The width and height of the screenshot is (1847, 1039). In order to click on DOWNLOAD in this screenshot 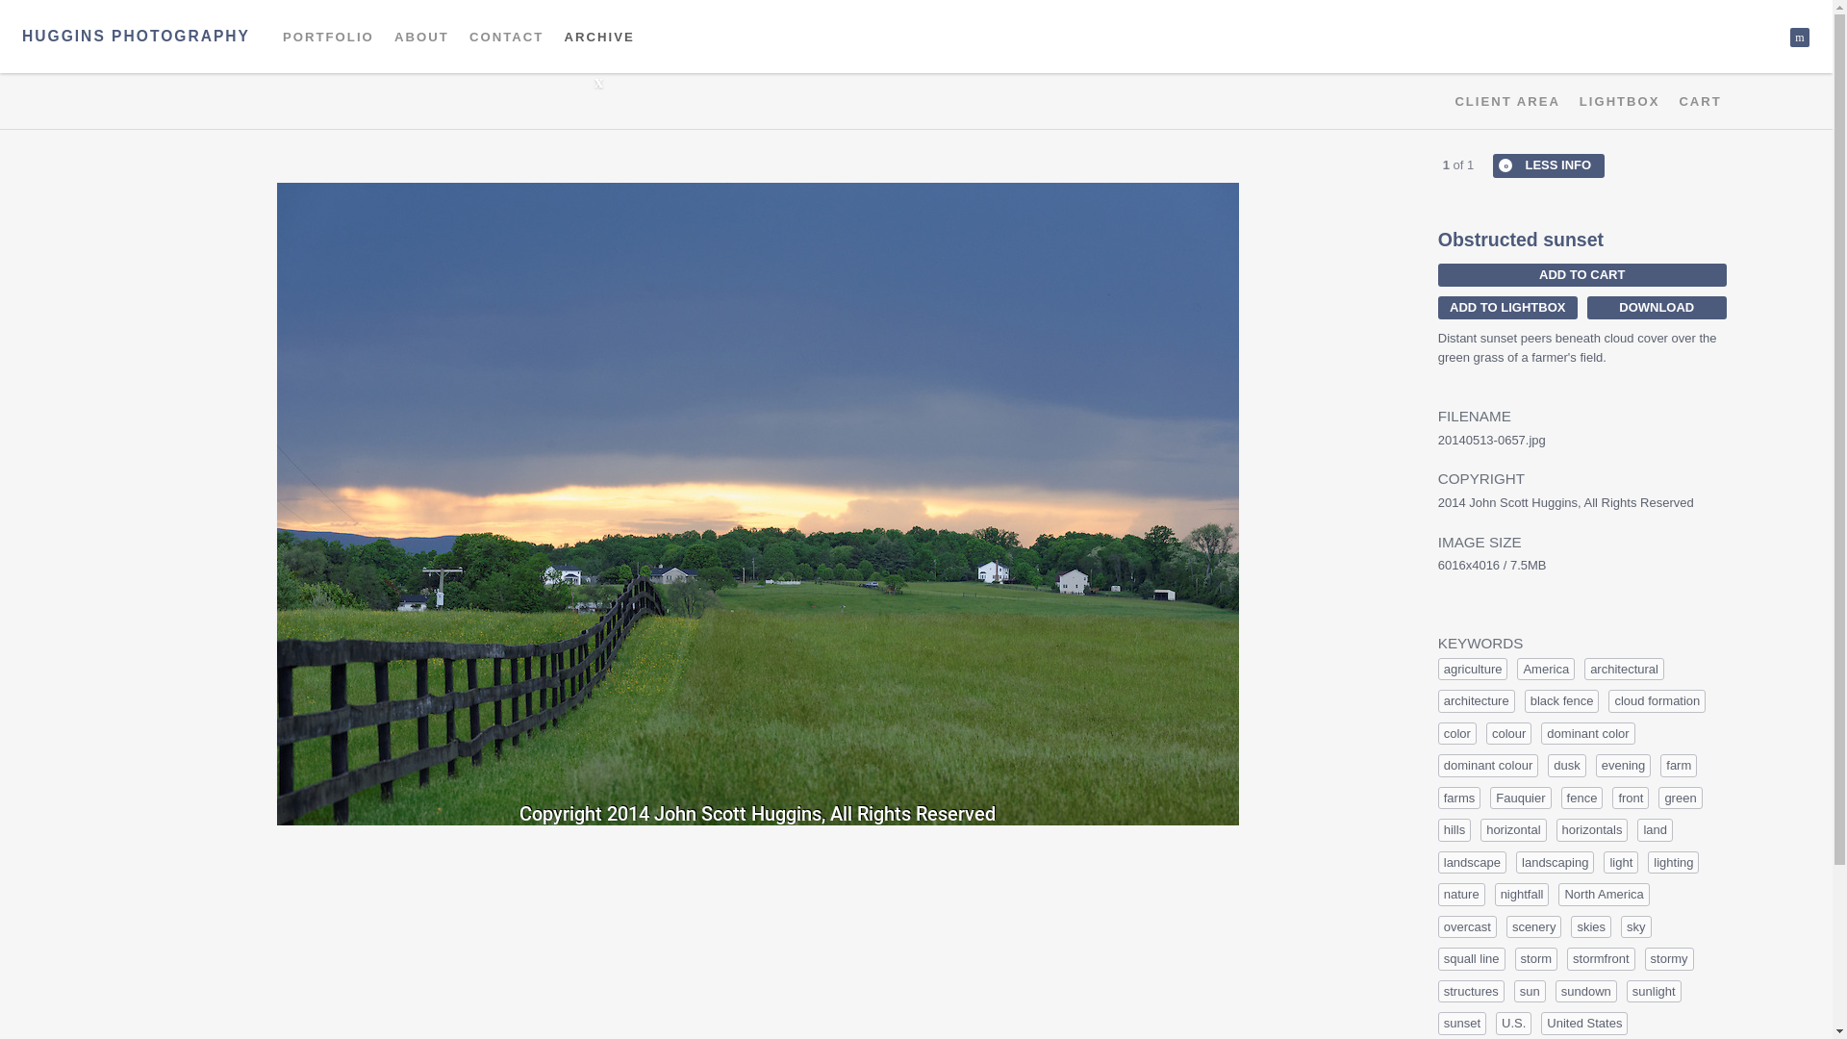, I will do `click(1657, 307)`.